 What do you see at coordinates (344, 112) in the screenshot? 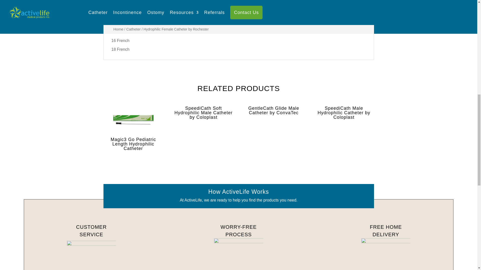
I see `SpeediCath Male Hydrophilic Catheter by Coloplast` at bounding box center [344, 112].